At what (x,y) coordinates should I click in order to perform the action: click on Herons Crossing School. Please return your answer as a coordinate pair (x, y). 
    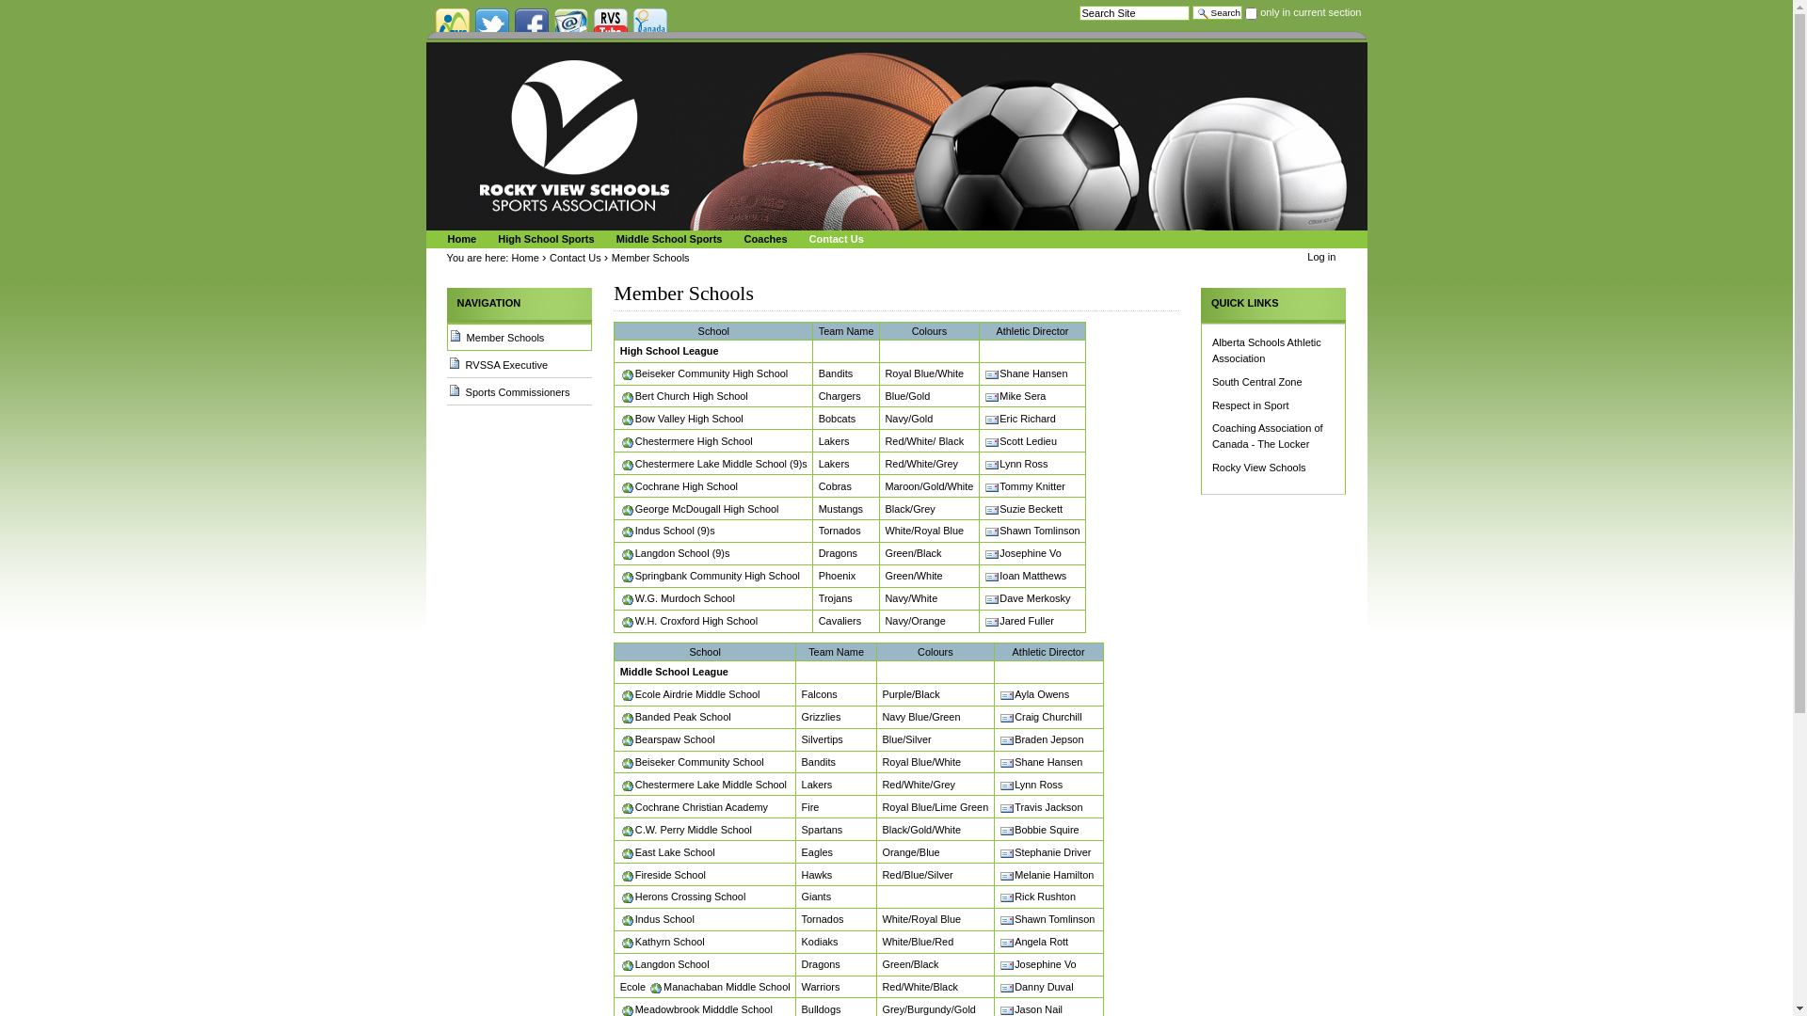
    Looking at the image, I should click on (683, 897).